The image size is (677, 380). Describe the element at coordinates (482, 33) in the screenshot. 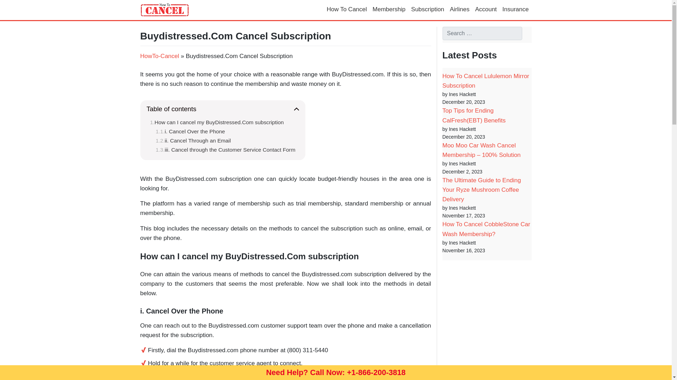

I see `Search for:` at that location.